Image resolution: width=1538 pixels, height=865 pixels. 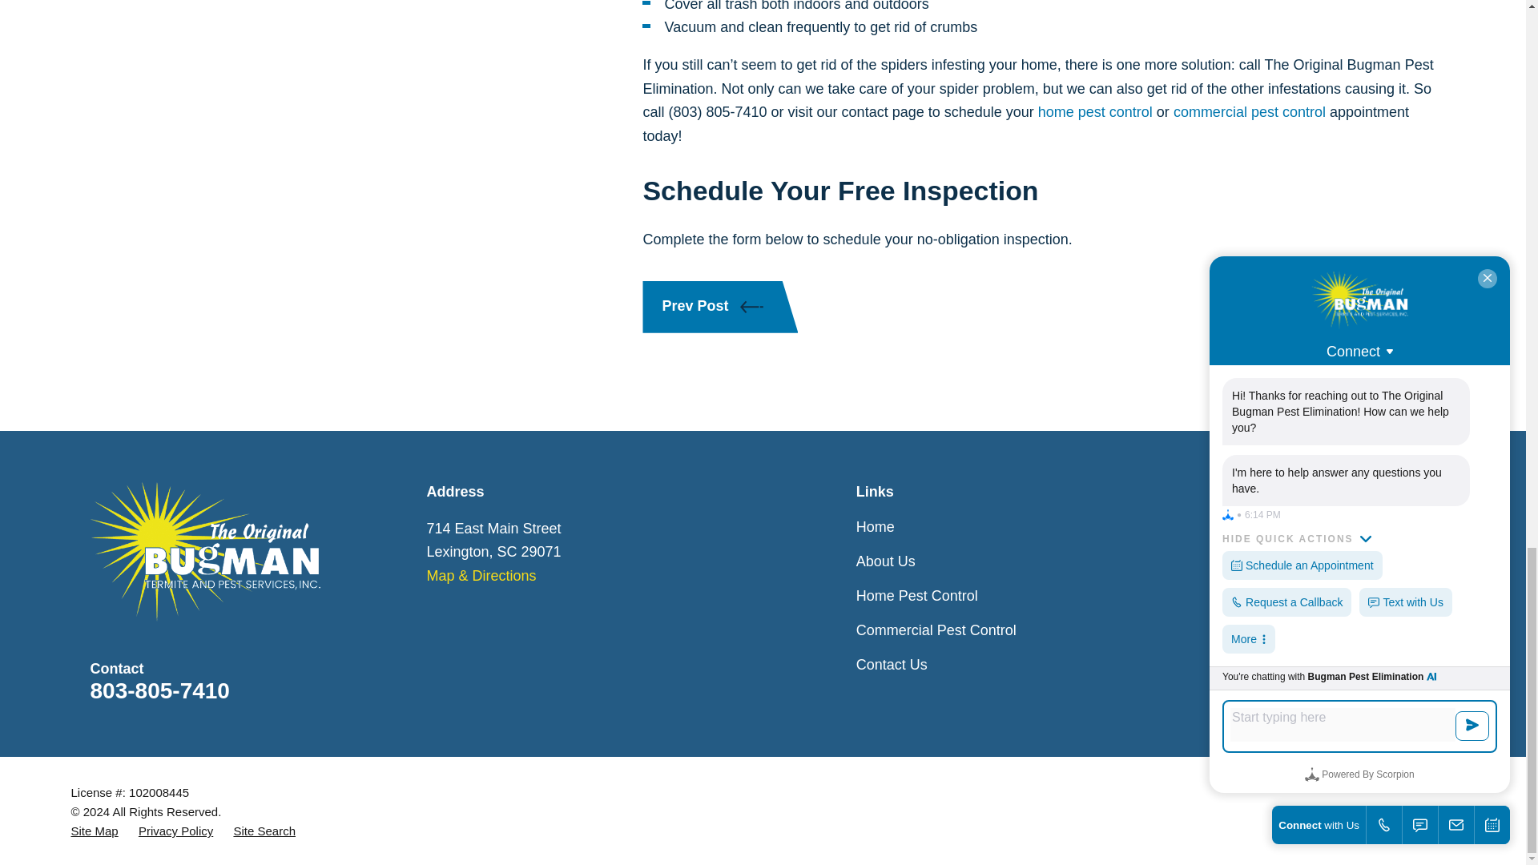 I want to click on Home, so click(x=204, y=551).